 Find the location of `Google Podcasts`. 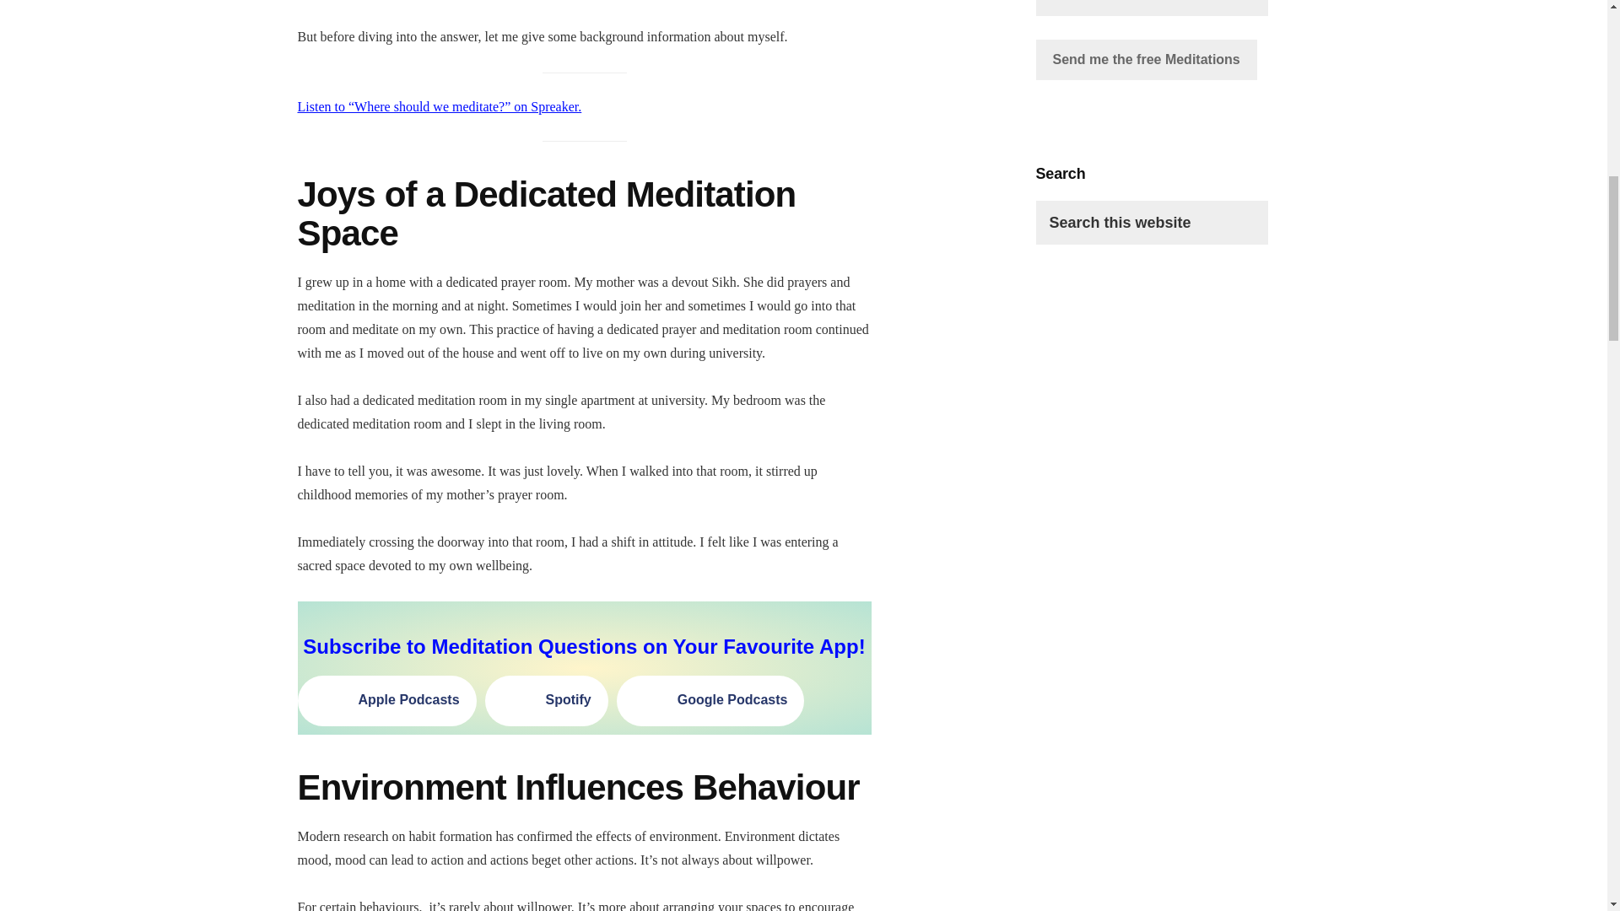

Google Podcasts is located at coordinates (710, 700).